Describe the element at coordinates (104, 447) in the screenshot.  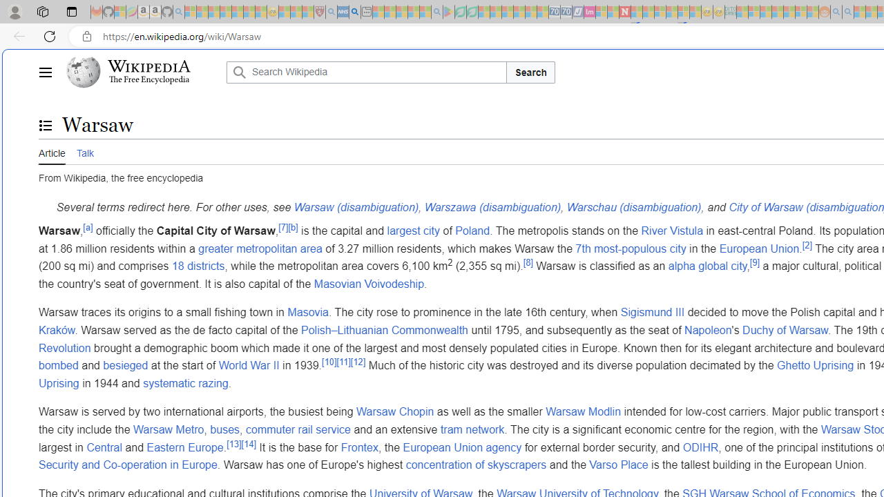
I see `Central` at that location.